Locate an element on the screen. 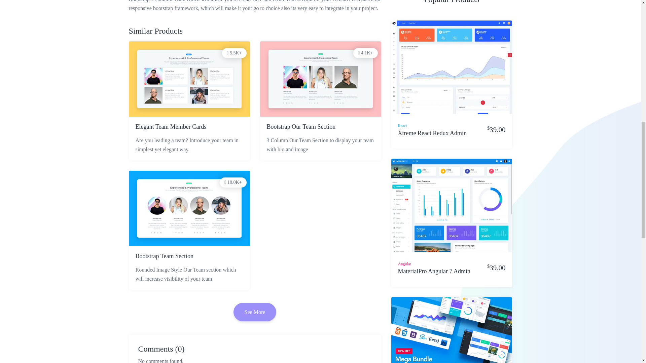  Bootstrap Our Team Section is located at coordinates (320, 127).